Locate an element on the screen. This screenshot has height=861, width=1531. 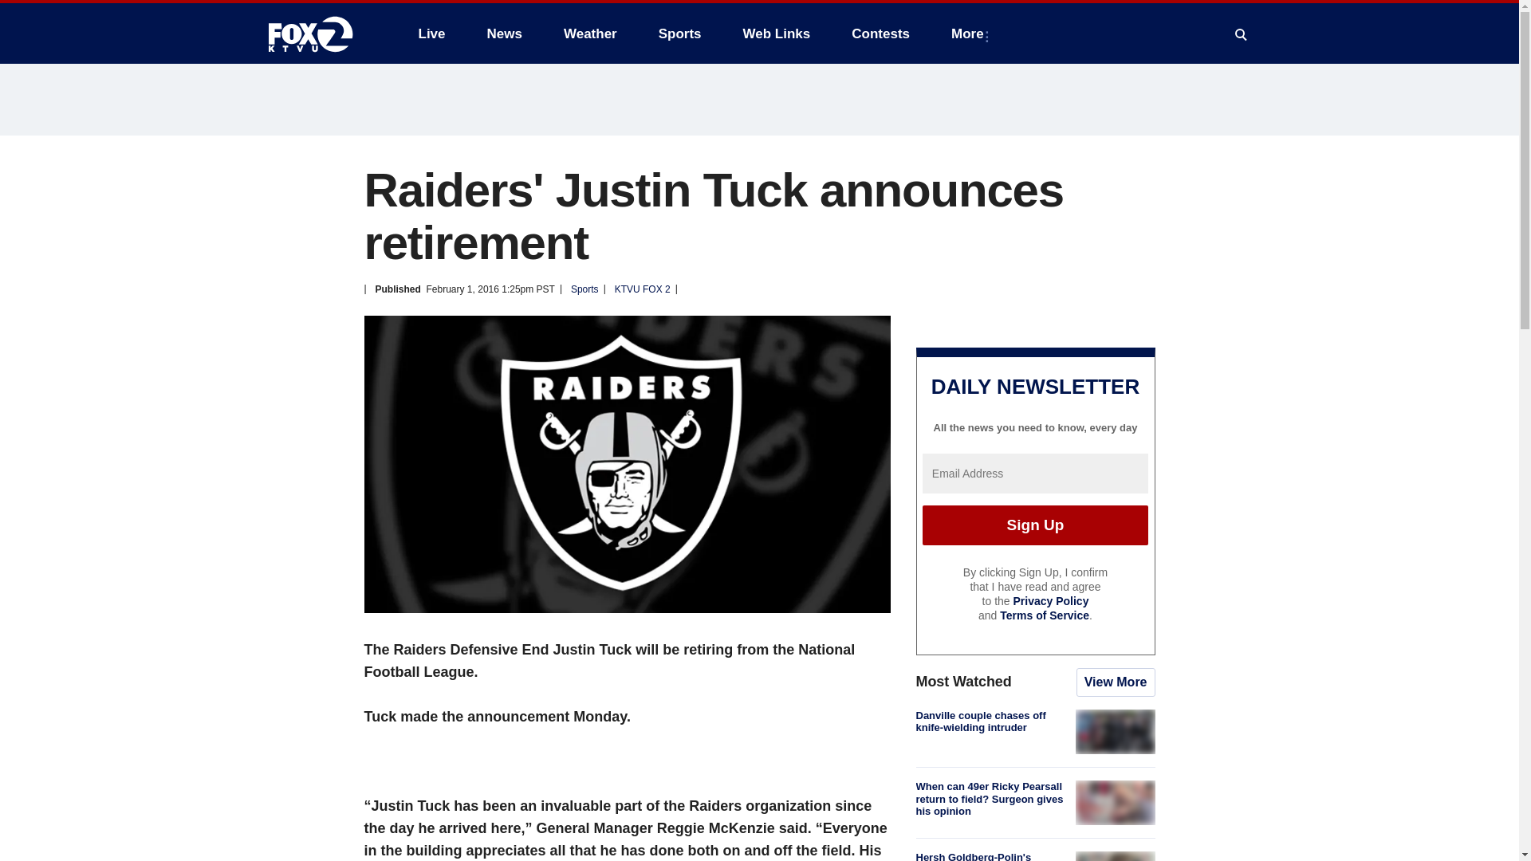
News is located at coordinates (504, 33).